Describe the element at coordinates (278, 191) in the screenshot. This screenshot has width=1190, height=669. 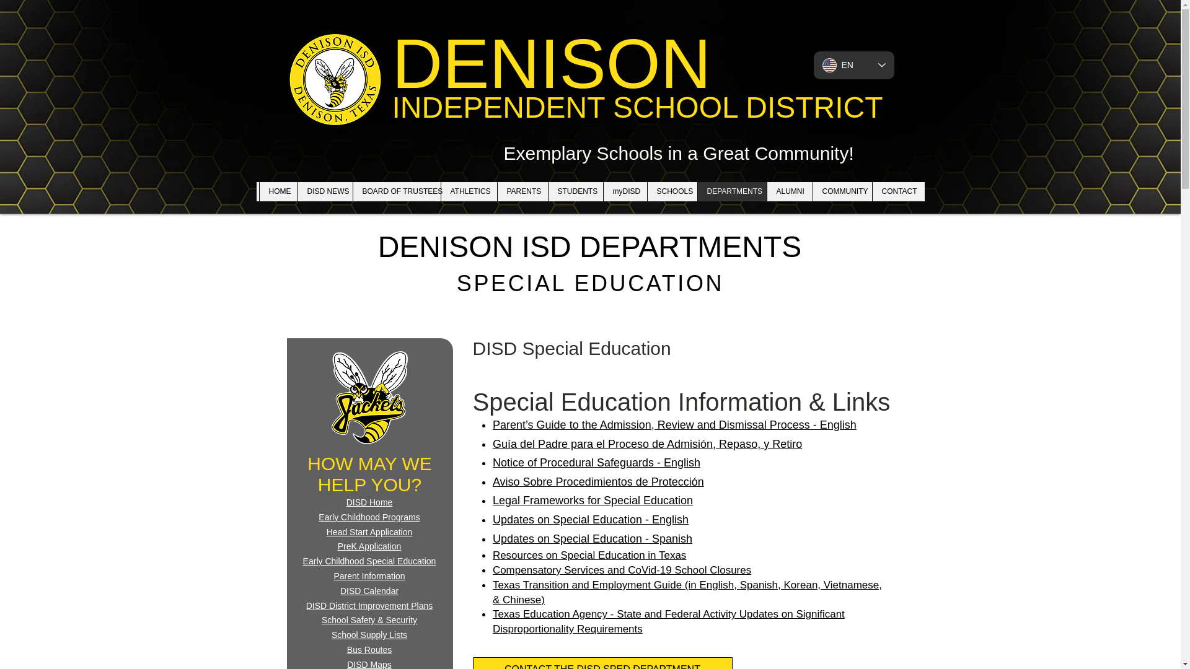
I see `HOME` at that location.